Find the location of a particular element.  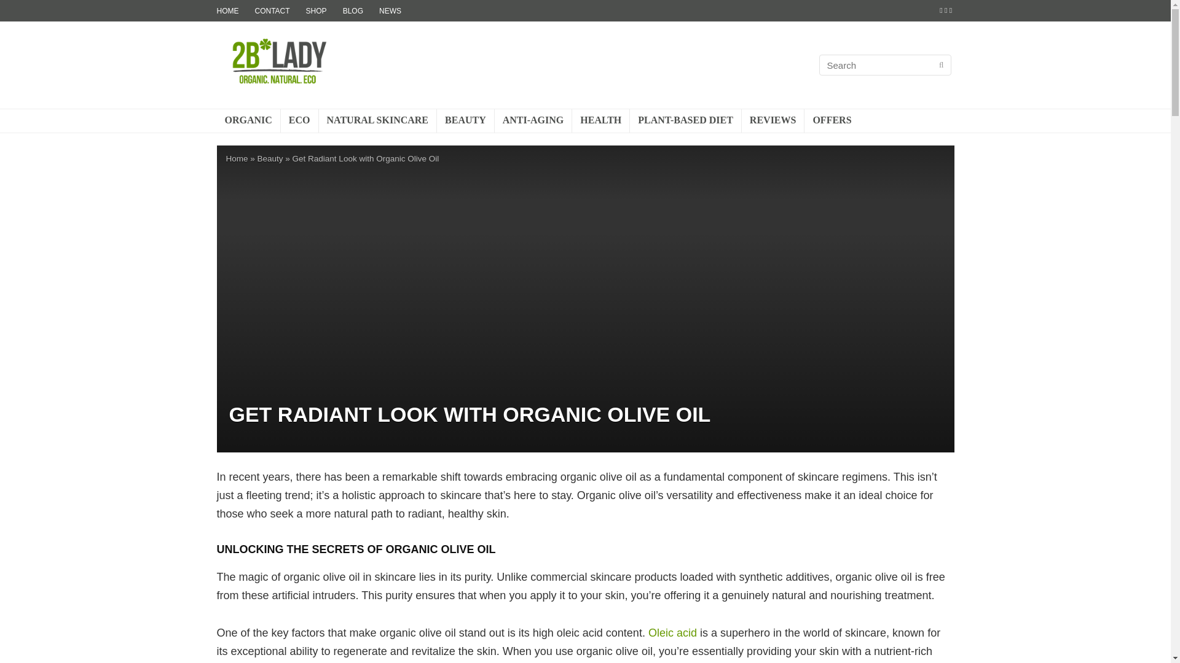

ANTI-AGING is located at coordinates (533, 121).